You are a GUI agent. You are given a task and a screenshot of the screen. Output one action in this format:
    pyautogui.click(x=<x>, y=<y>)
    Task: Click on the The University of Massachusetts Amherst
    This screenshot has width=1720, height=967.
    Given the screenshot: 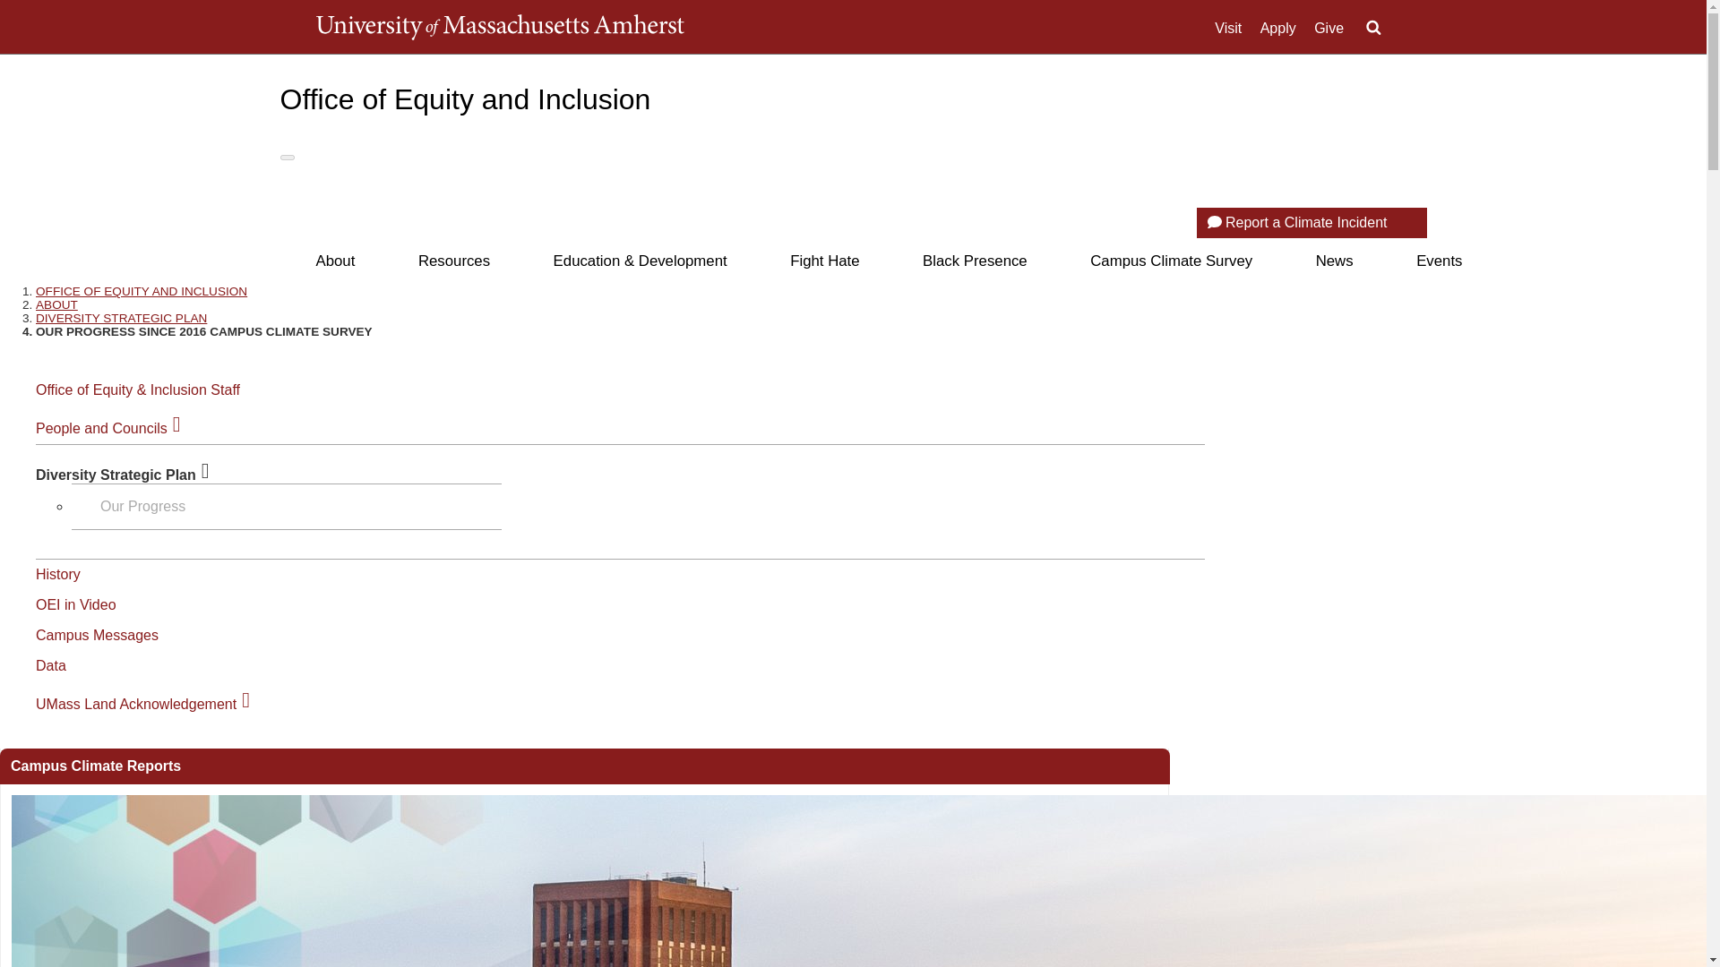 What is the action you would take?
    pyautogui.click(x=498, y=27)
    